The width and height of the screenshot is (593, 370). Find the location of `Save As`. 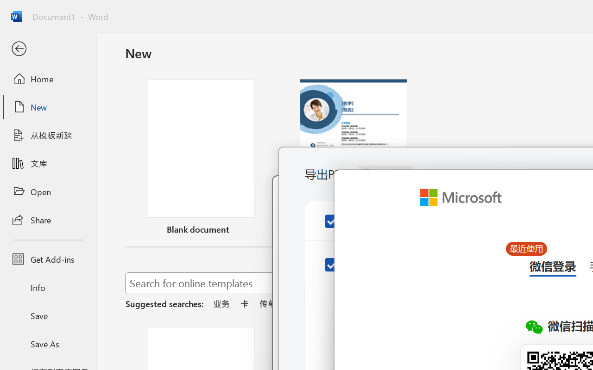

Save As is located at coordinates (48, 344).